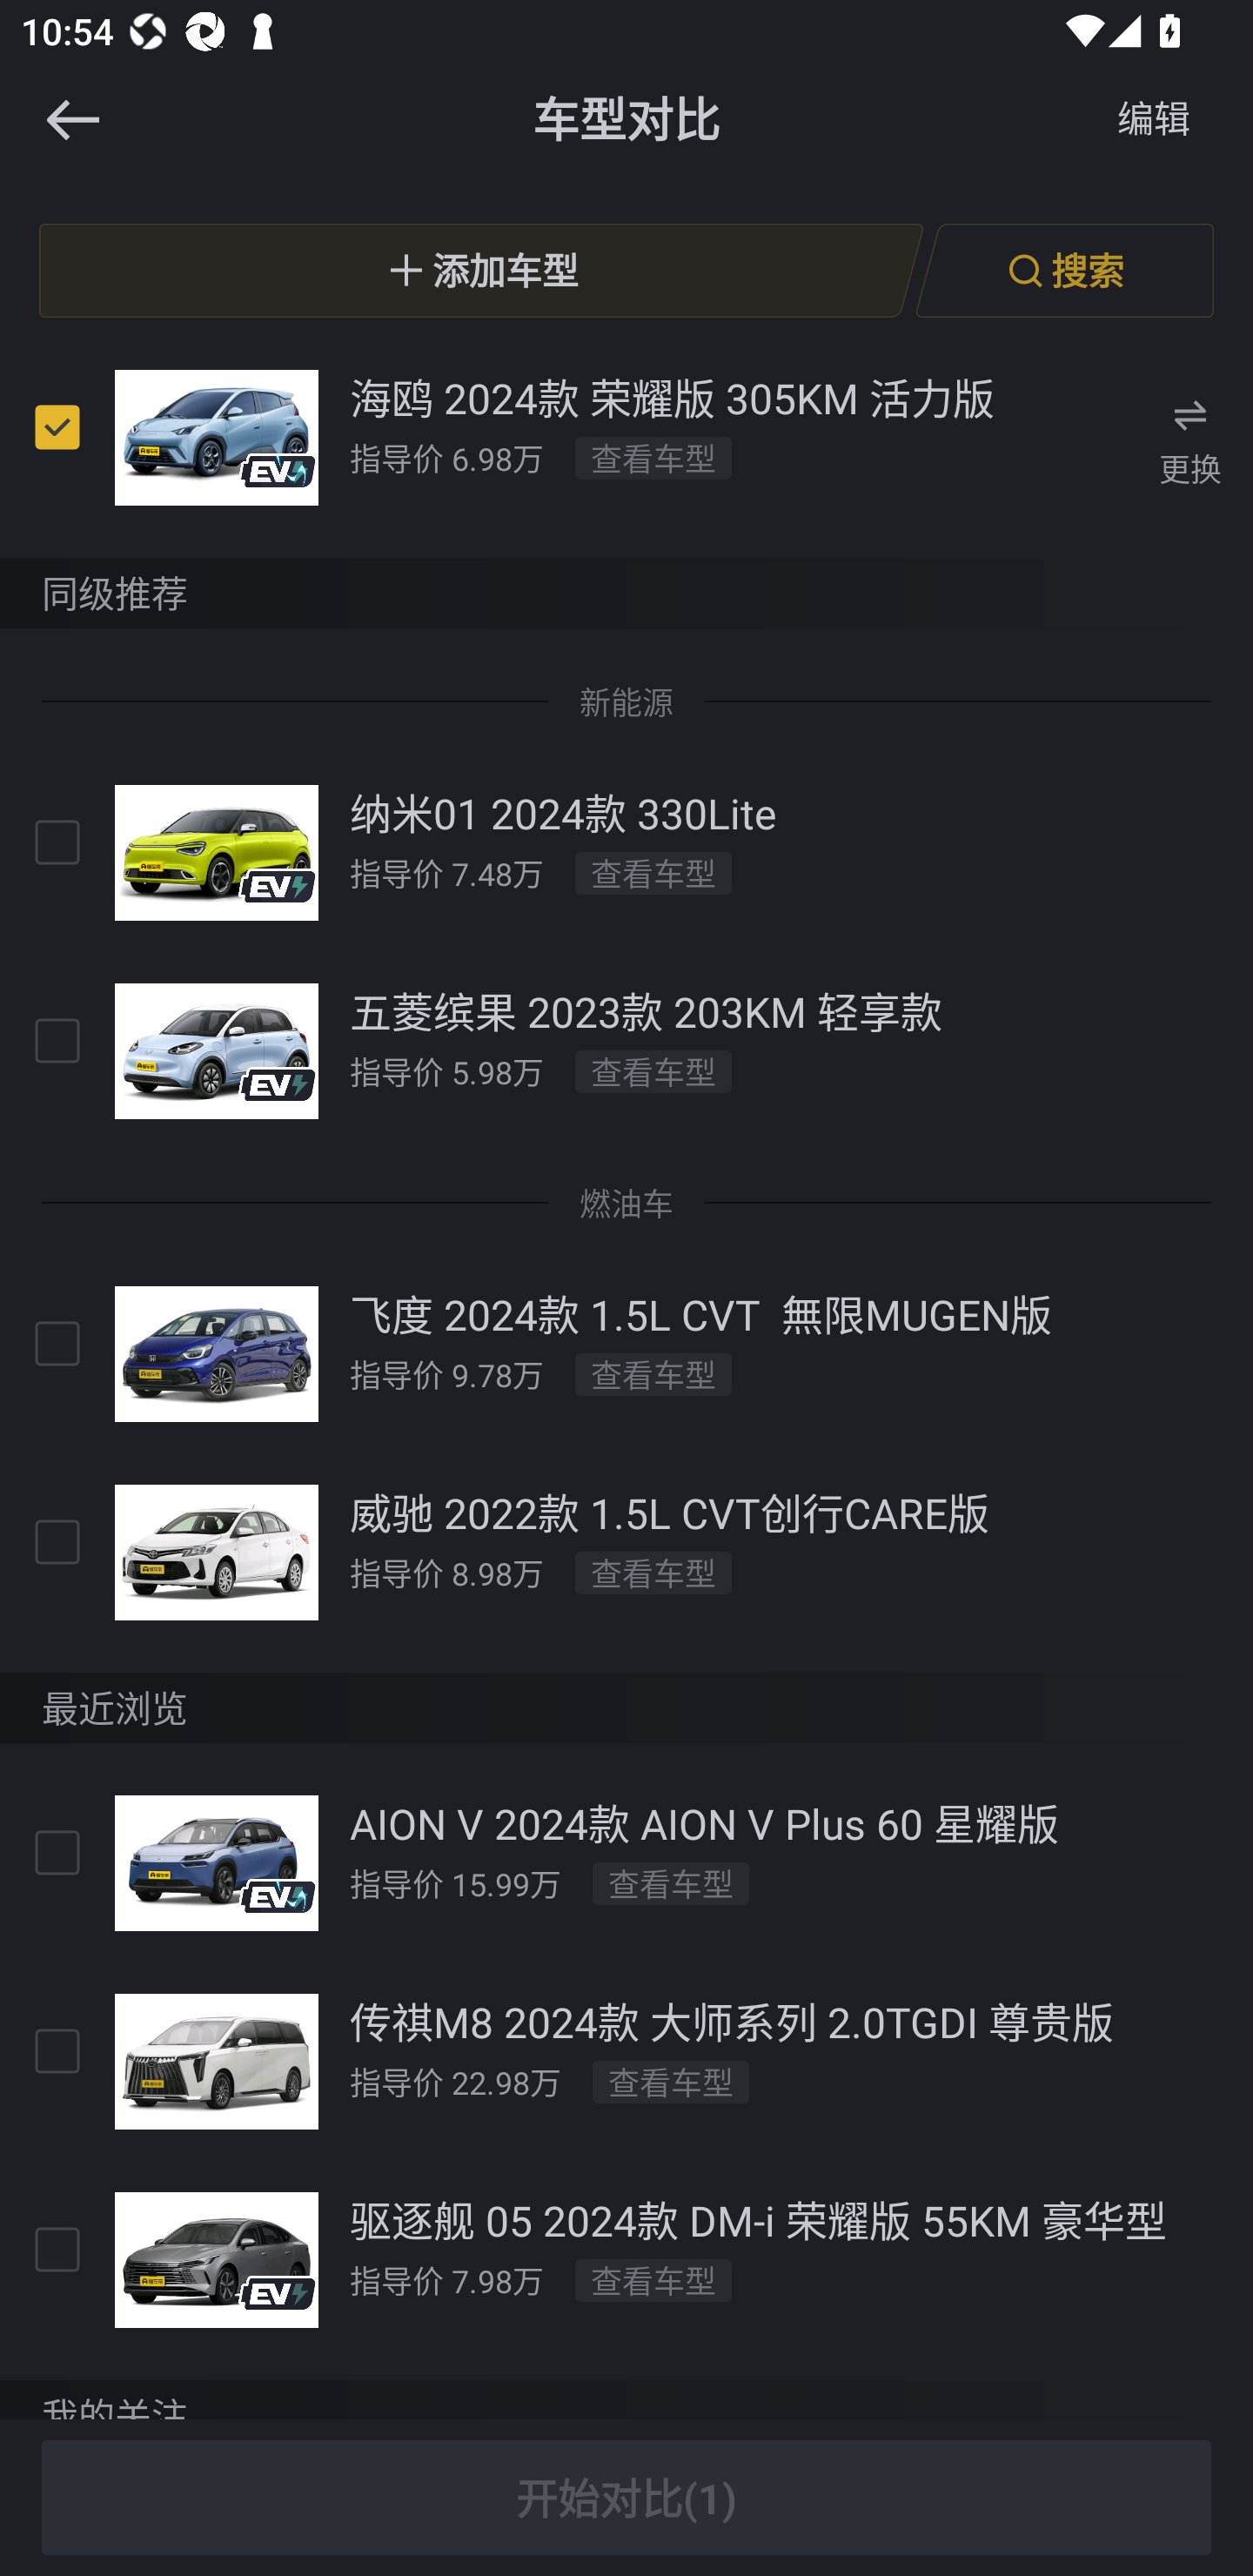  I want to click on 查看车型, so click(653, 1374).